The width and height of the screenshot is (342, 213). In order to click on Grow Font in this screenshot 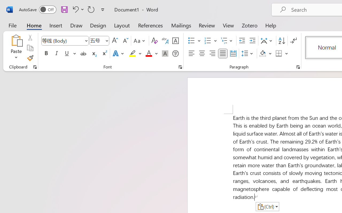, I will do `click(115, 41)`.